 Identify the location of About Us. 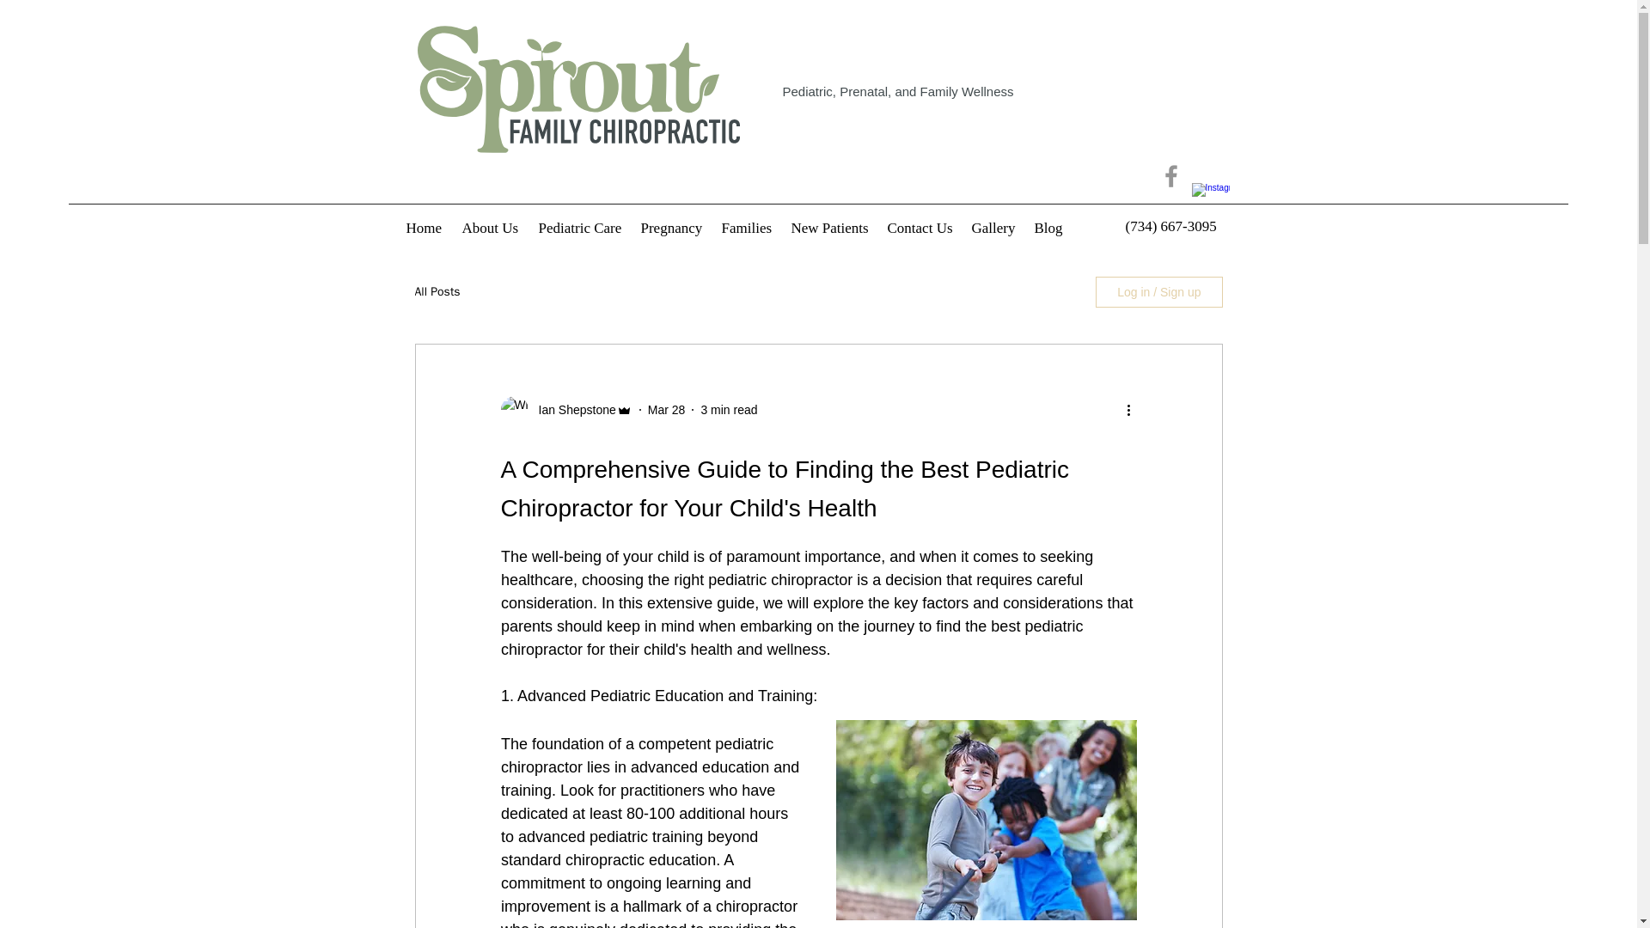
(492, 227).